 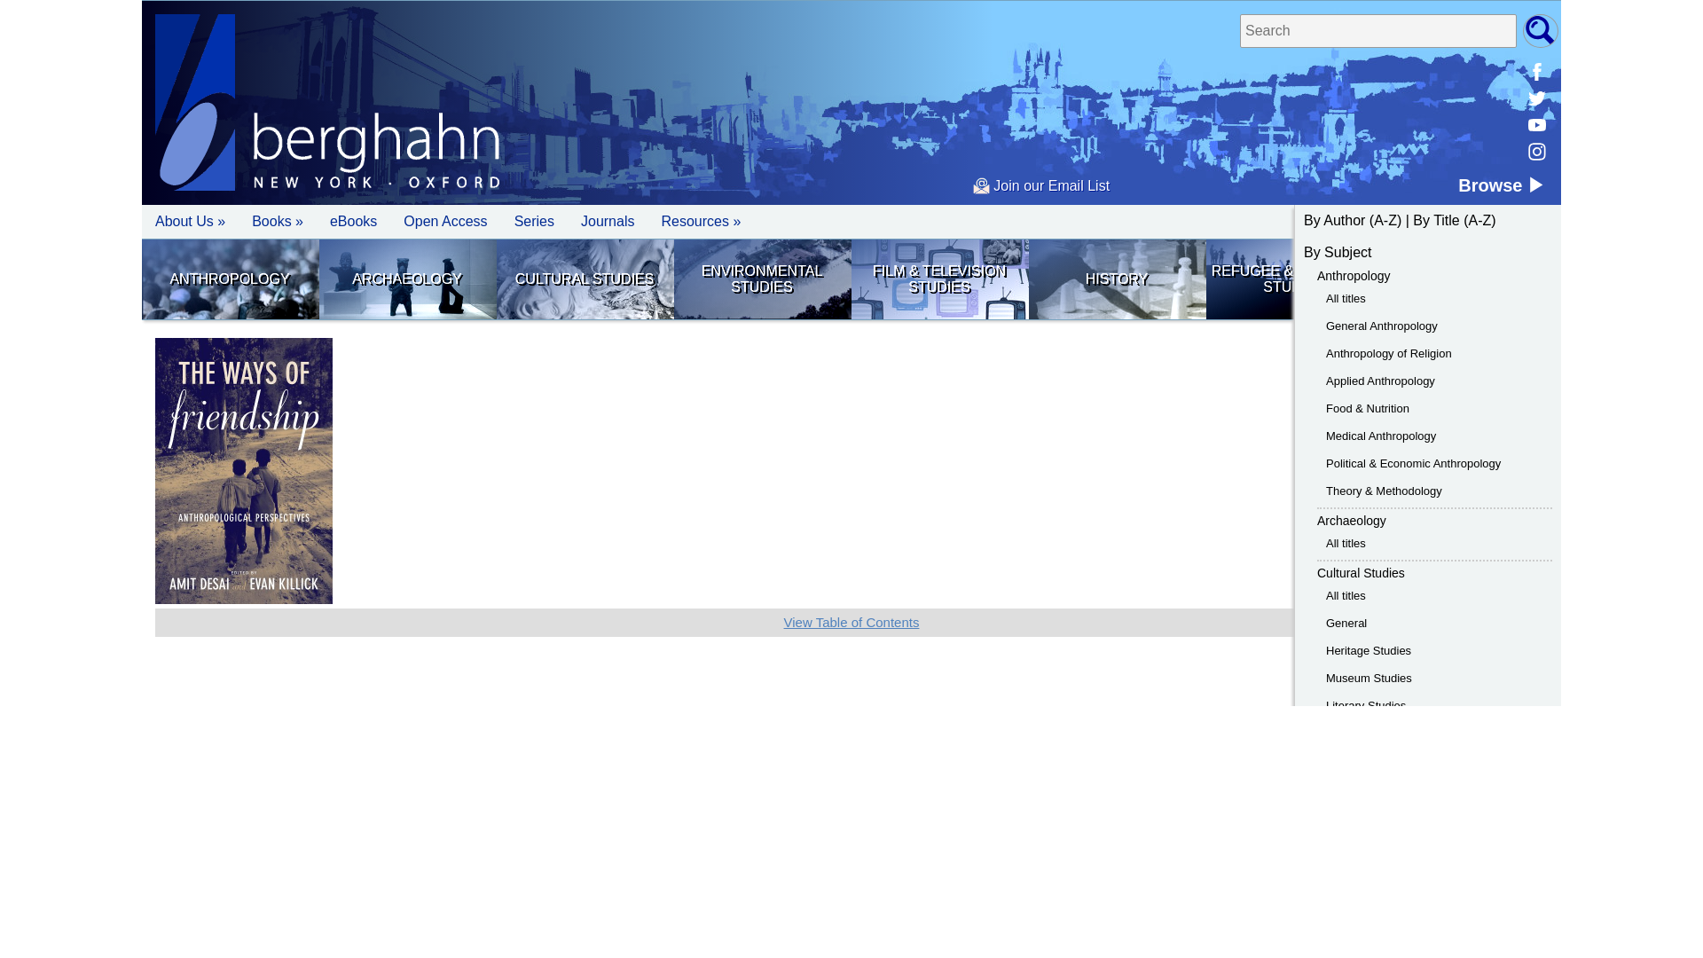 I want to click on Berghahn Books on Facebook, so click(x=1536, y=71).